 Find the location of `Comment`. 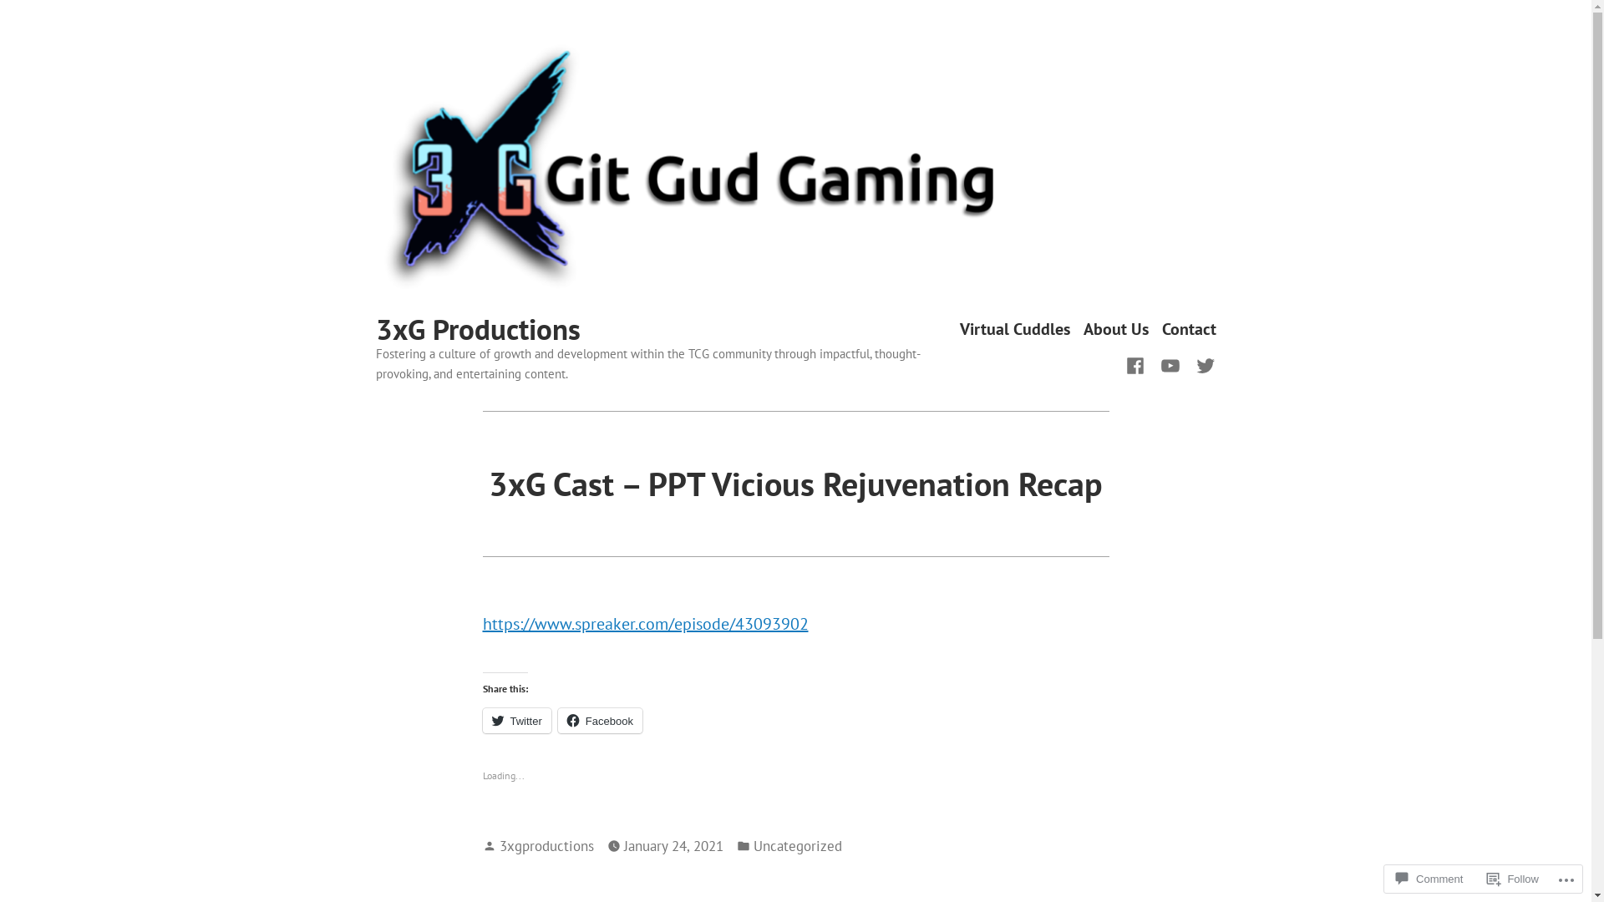

Comment is located at coordinates (1429, 879).